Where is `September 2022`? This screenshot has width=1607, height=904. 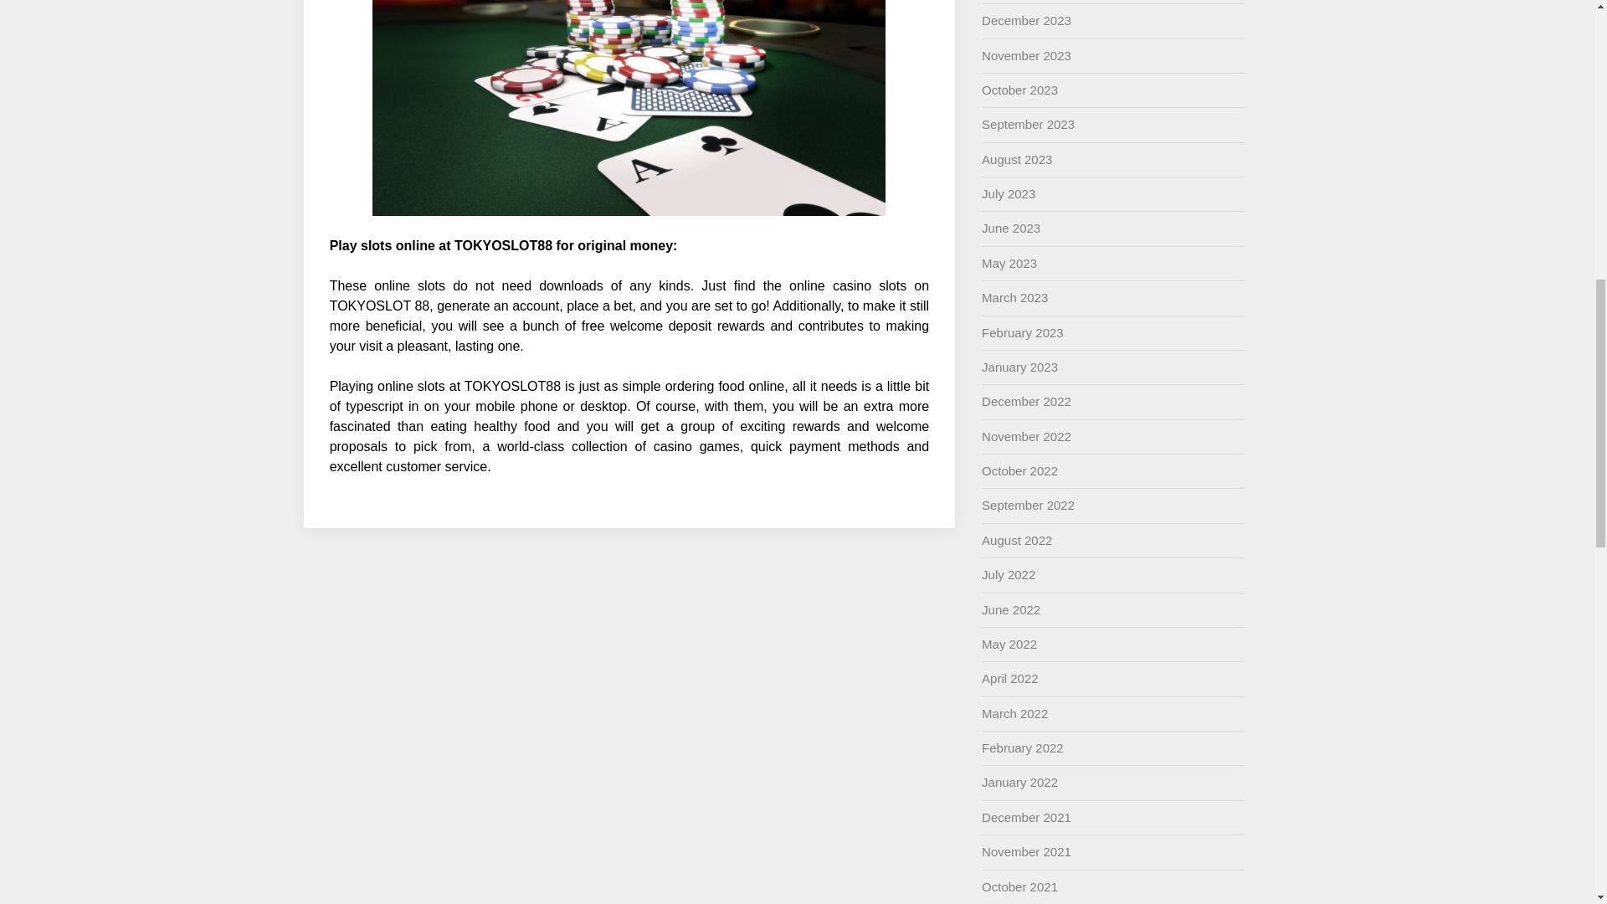
September 2022 is located at coordinates (1028, 506).